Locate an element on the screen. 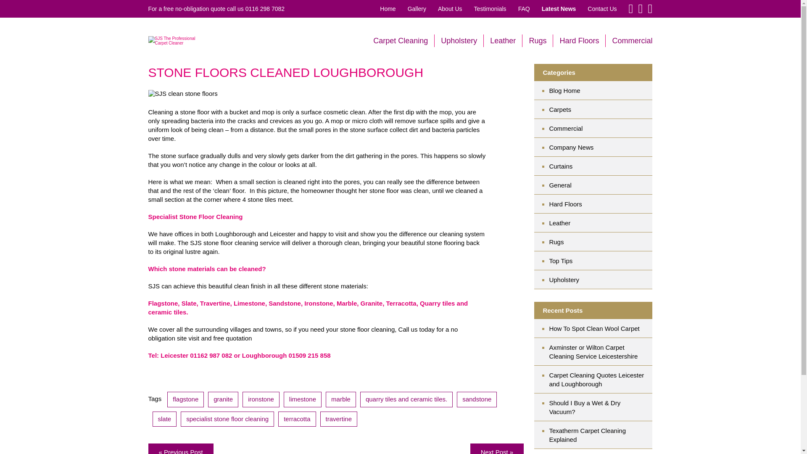  terracotta is located at coordinates (297, 419).